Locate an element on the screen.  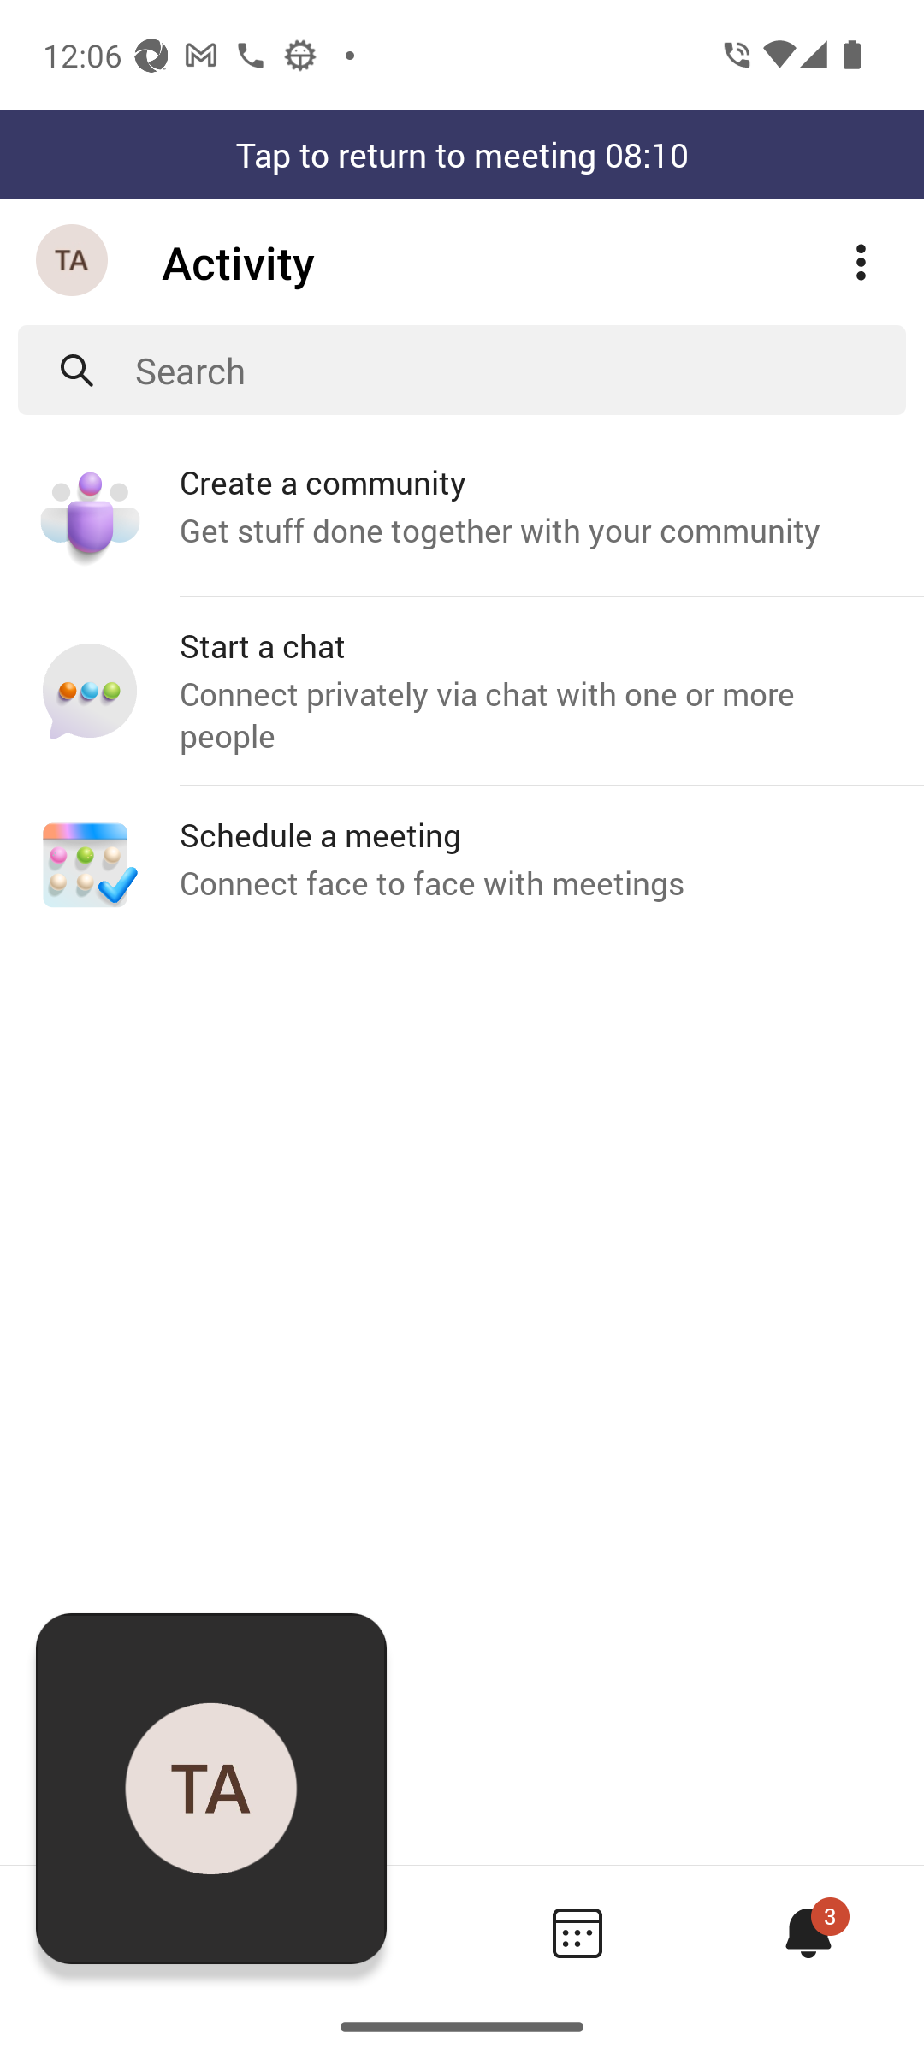
Tap to return to meeting 08:10 is located at coordinates (462, 154).